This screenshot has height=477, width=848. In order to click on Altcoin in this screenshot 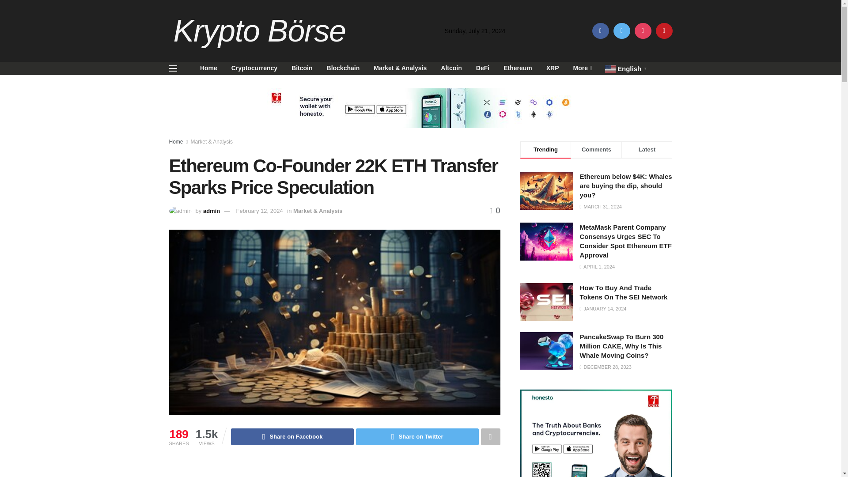, I will do `click(451, 68)`.